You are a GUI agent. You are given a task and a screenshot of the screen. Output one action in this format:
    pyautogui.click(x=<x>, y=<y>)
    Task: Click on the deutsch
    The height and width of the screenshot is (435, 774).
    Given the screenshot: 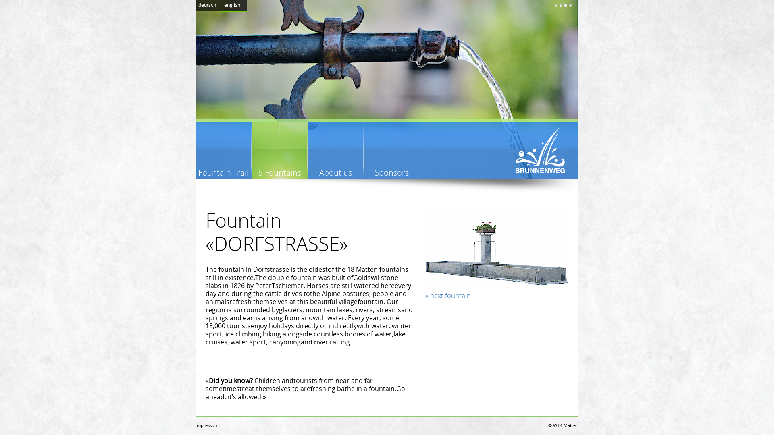 What is the action you would take?
    pyautogui.click(x=208, y=6)
    